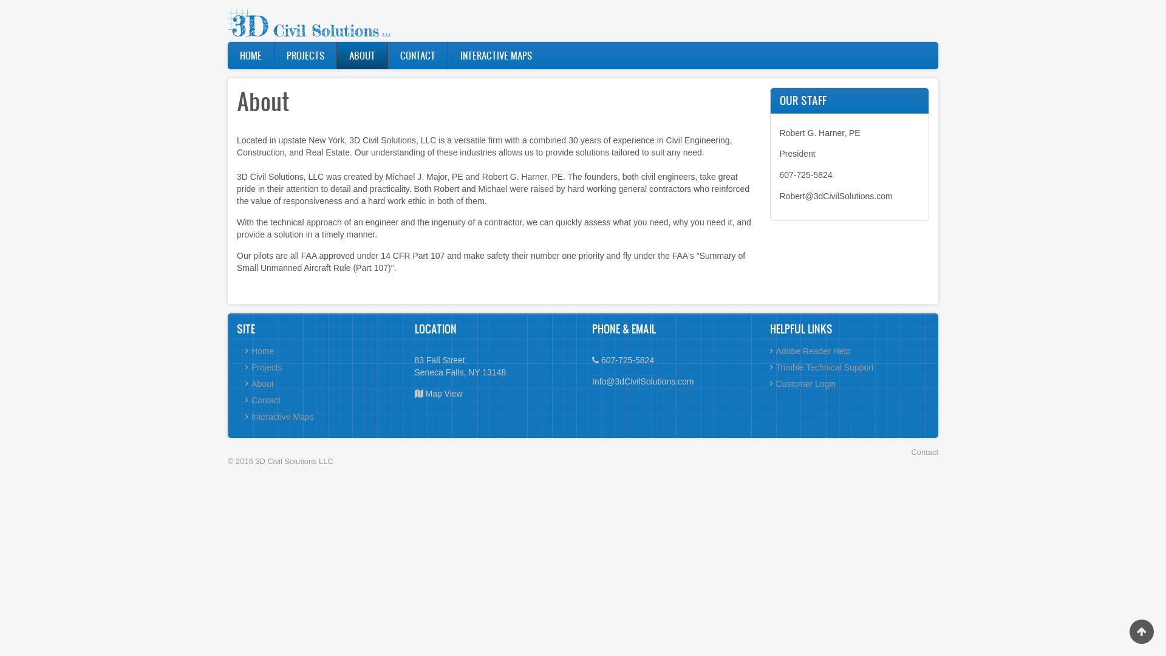  What do you see at coordinates (491, 262) in the screenshot?
I see `Summary of Small Unmanned Aircraft Rule (Part 107)` at bounding box center [491, 262].